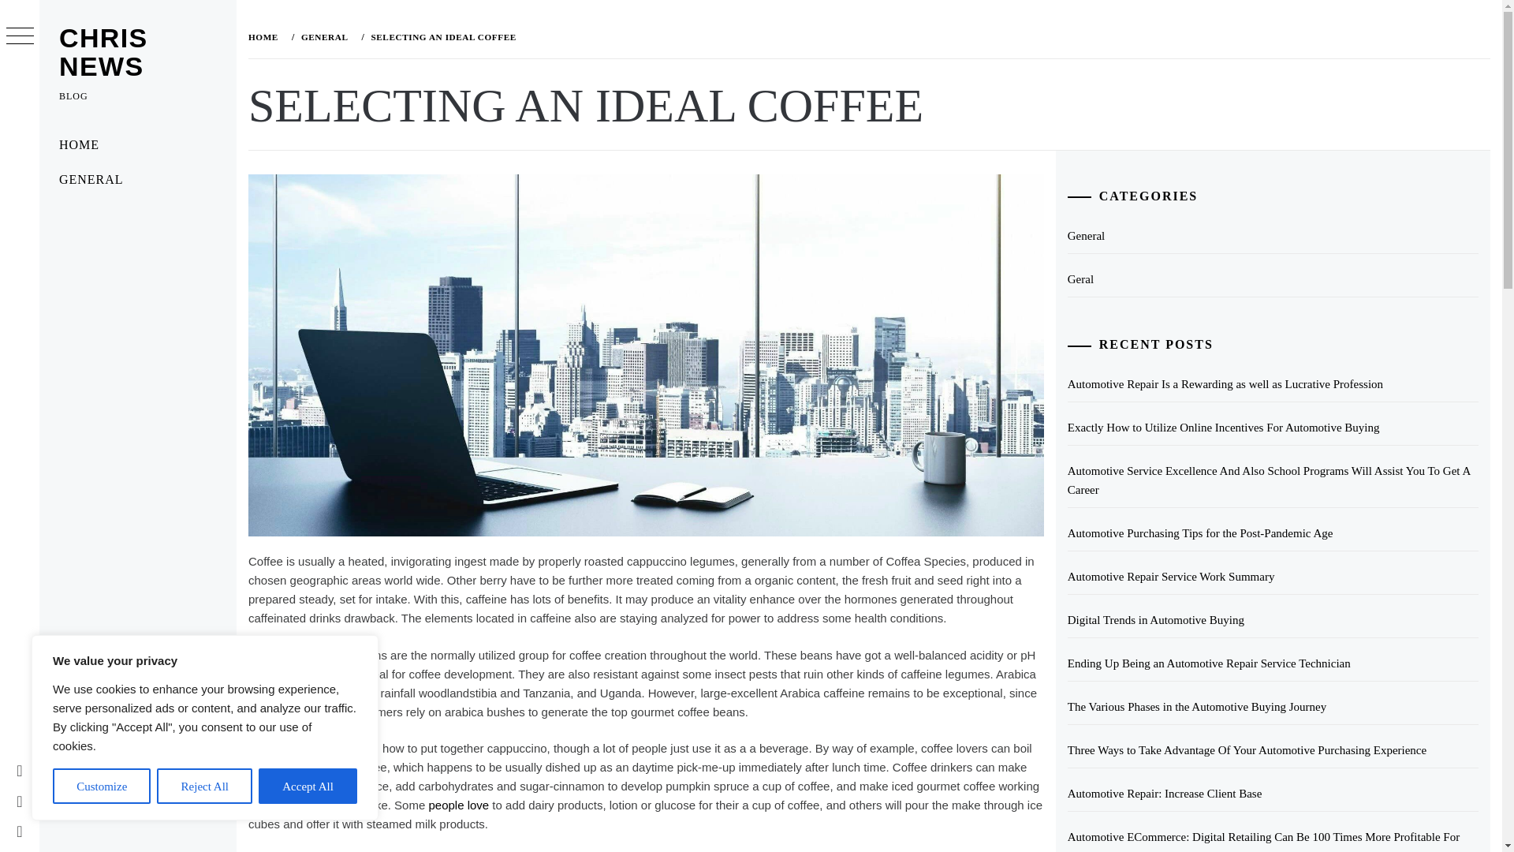 This screenshot has width=1514, height=852. I want to click on Customize, so click(101, 786).